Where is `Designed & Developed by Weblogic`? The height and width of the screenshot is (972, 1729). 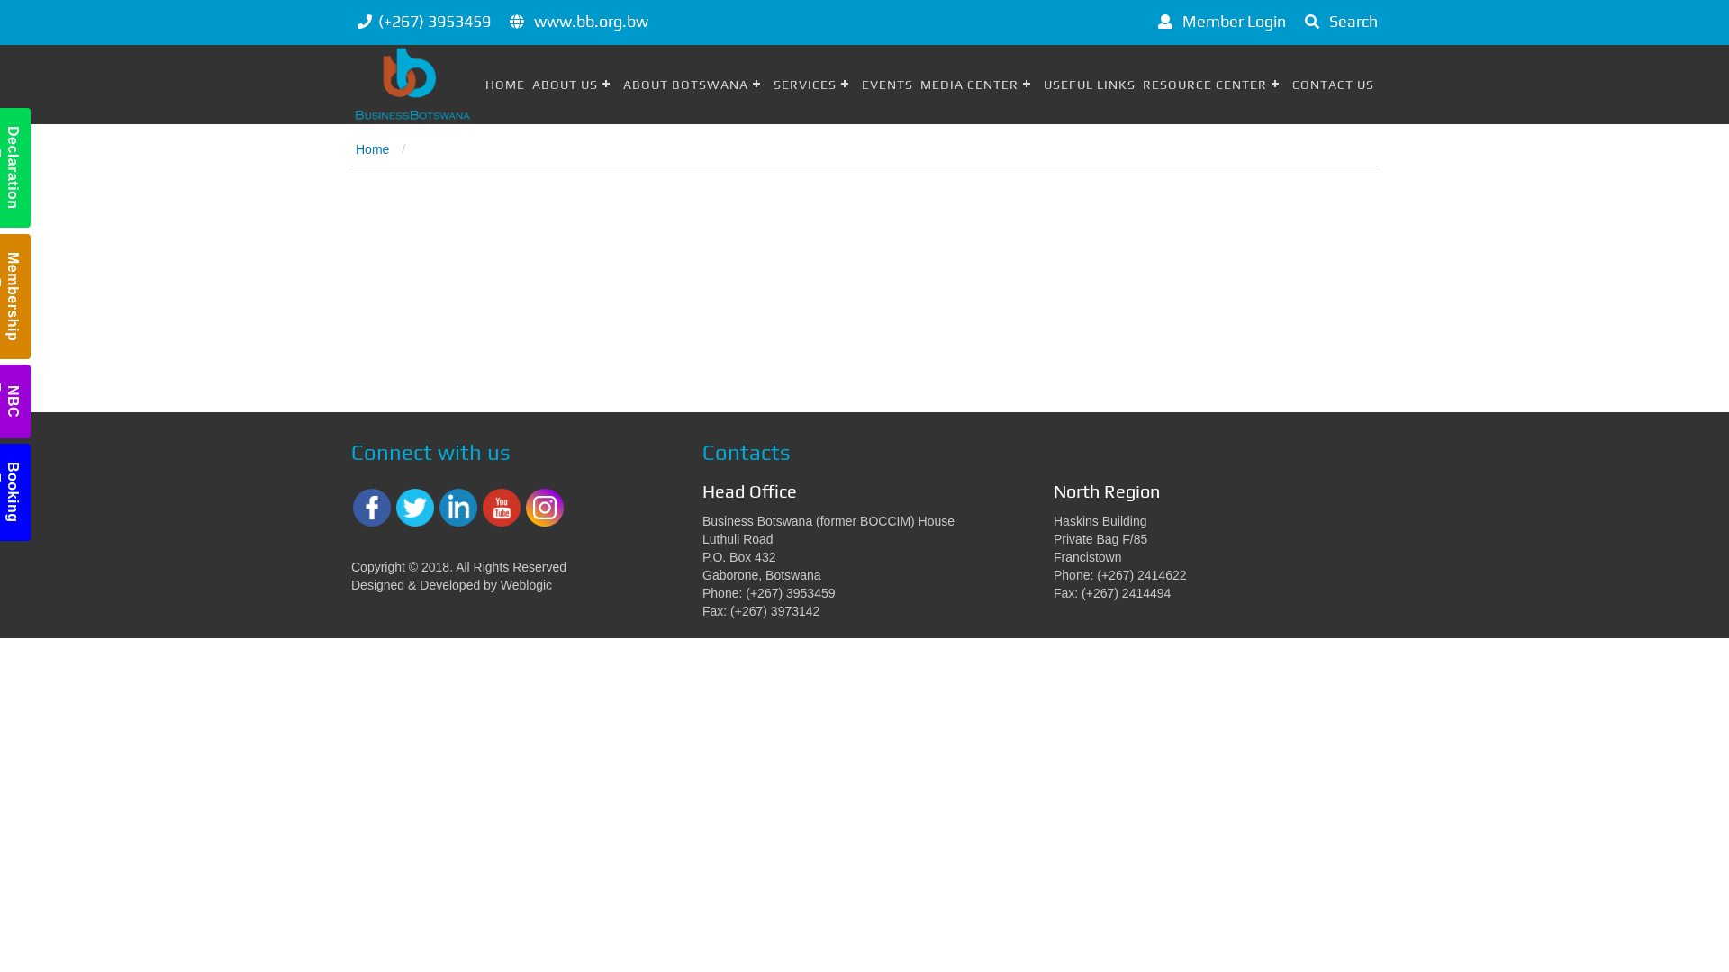
Designed & Developed by Weblogic is located at coordinates (452, 585).